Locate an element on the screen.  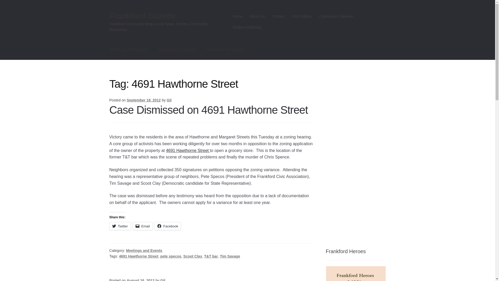
Print Edition is located at coordinates (302, 16).